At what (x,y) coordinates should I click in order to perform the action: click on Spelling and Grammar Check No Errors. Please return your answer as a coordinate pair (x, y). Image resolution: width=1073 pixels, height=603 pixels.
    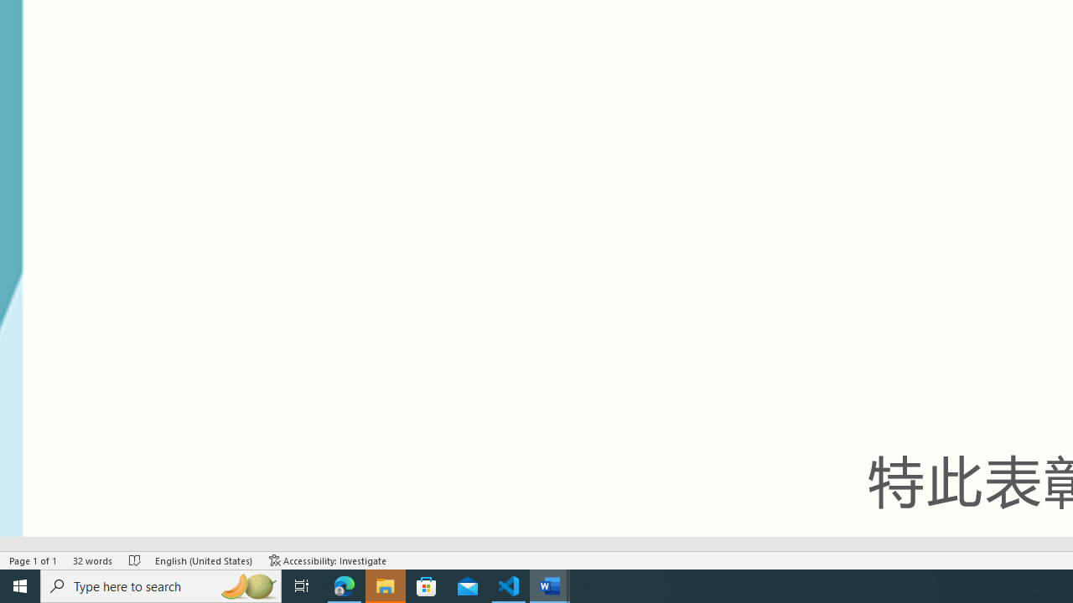
    Looking at the image, I should click on (135, 559).